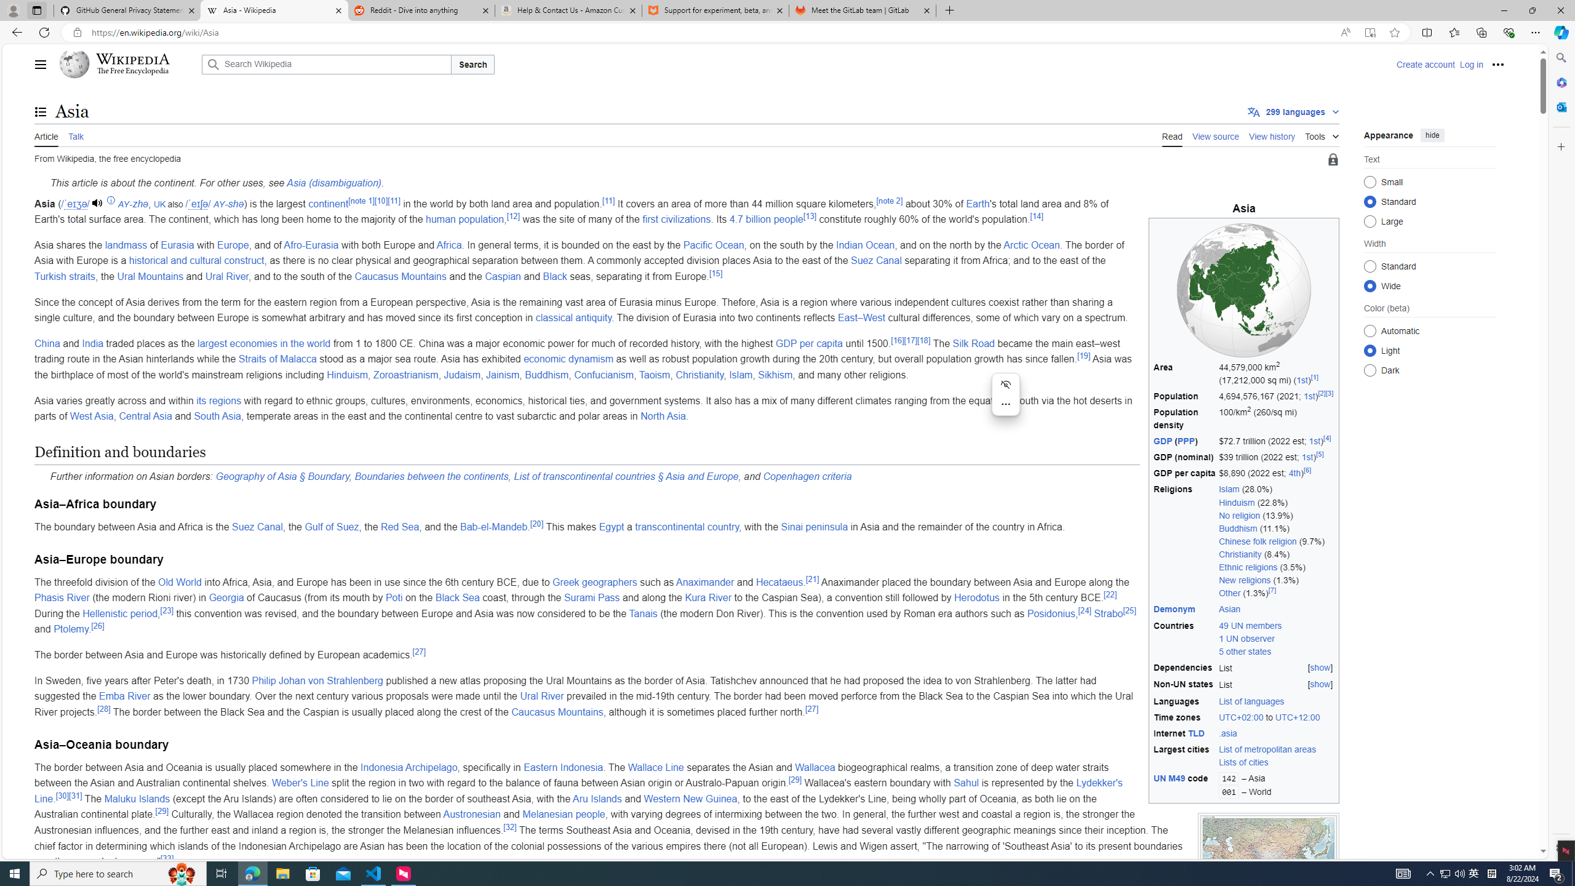 The image size is (1575, 886). I want to click on List of languages, so click(1251, 700).